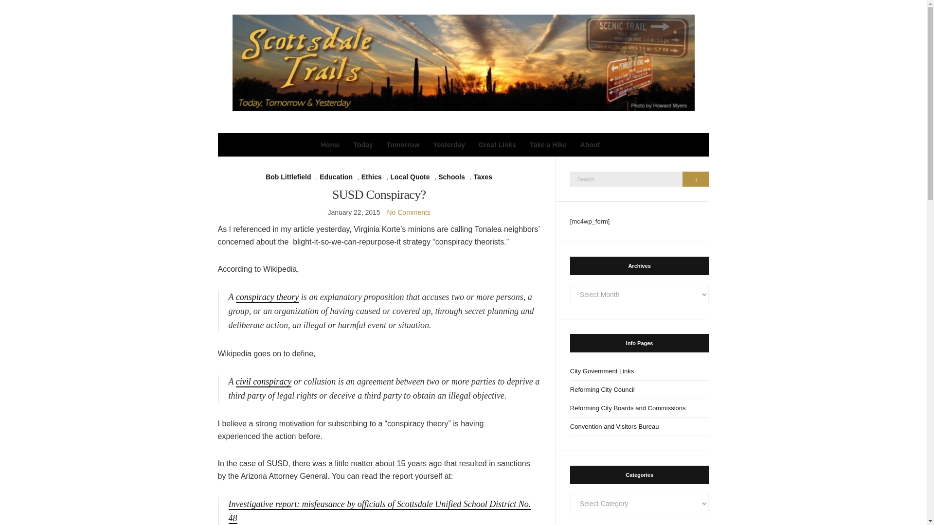 The image size is (934, 525). What do you see at coordinates (330, 145) in the screenshot?
I see `Home` at bounding box center [330, 145].